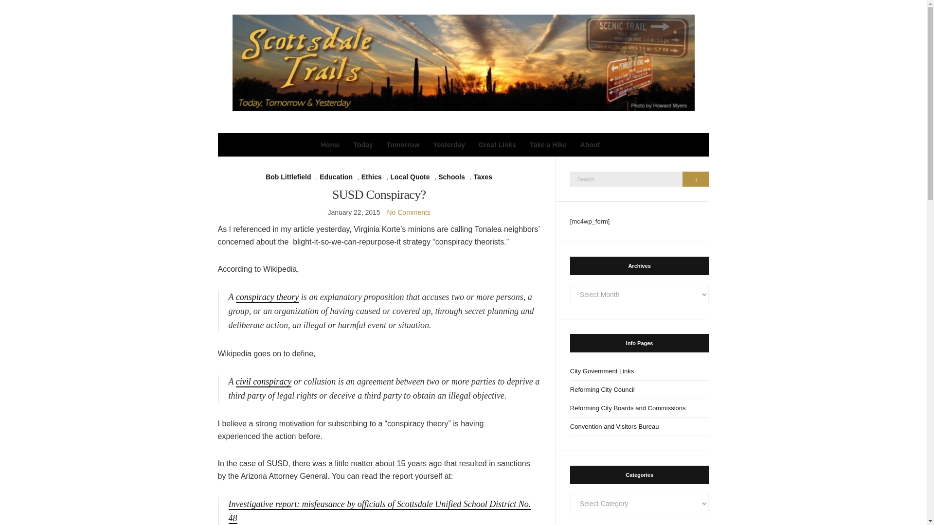 The image size is (934, 525). What do you see at coordinates (330, 145) in the screenshot?
I see `Home` at bounding box center [330, 145].